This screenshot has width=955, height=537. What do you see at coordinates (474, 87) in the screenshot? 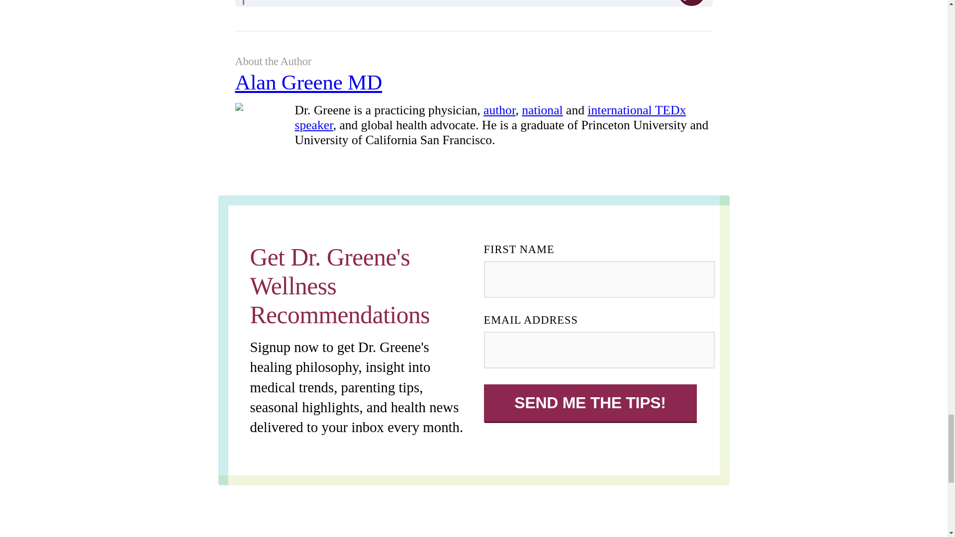
I see `Alan Greene MD` at bounding box center [474, 87].